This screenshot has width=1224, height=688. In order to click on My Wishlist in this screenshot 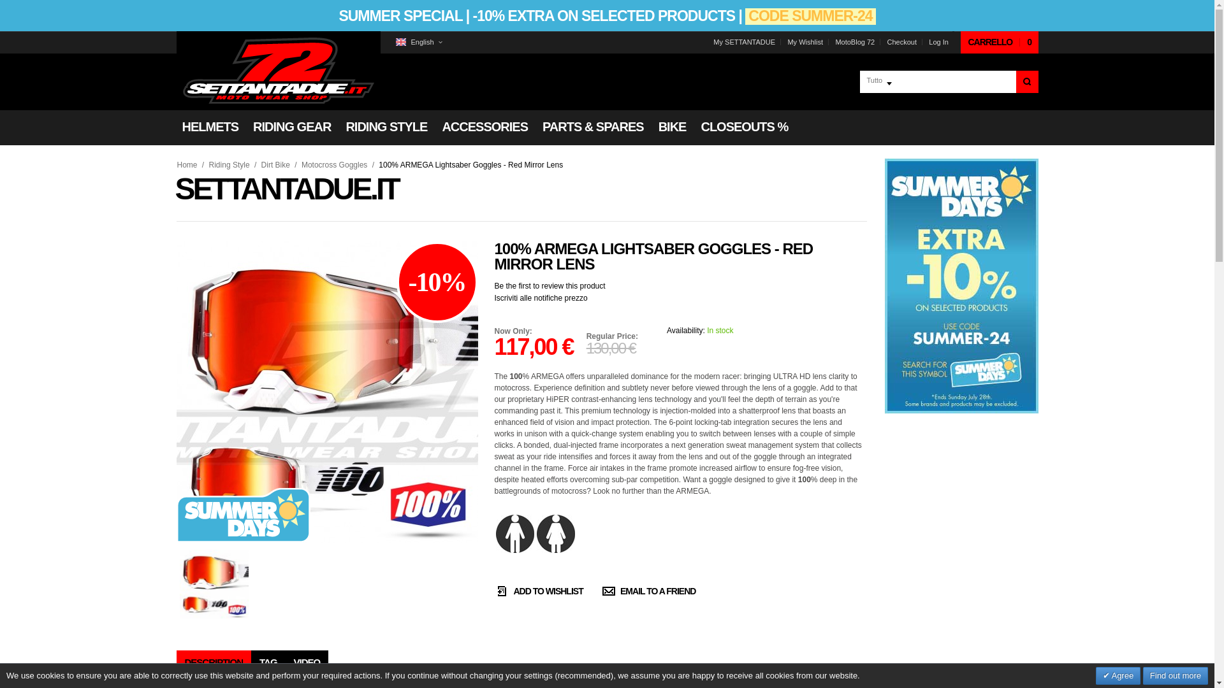, I will do `click(805, 42)`.